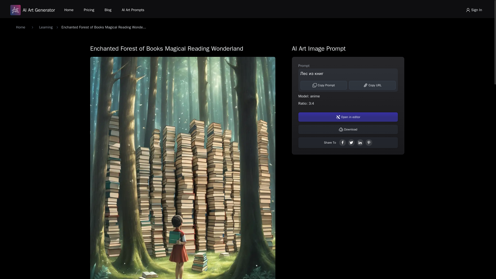 The image size is (496, 279). What do you see at coordinates (324, 85) in the screenshot?
I see `Copy Prompt` at bounding box center [324, 85].